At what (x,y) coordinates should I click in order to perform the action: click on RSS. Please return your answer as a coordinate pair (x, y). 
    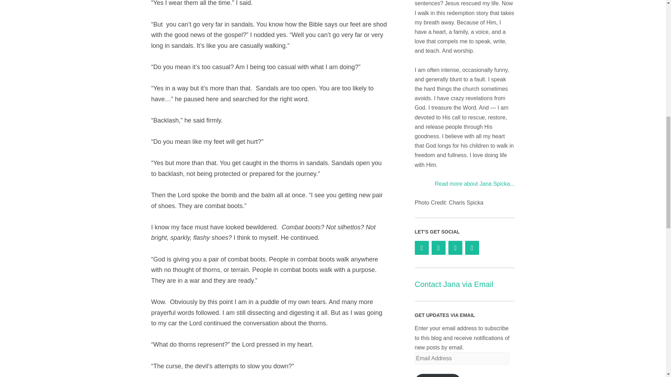
    Looking at the image, I should click on (472, 248).